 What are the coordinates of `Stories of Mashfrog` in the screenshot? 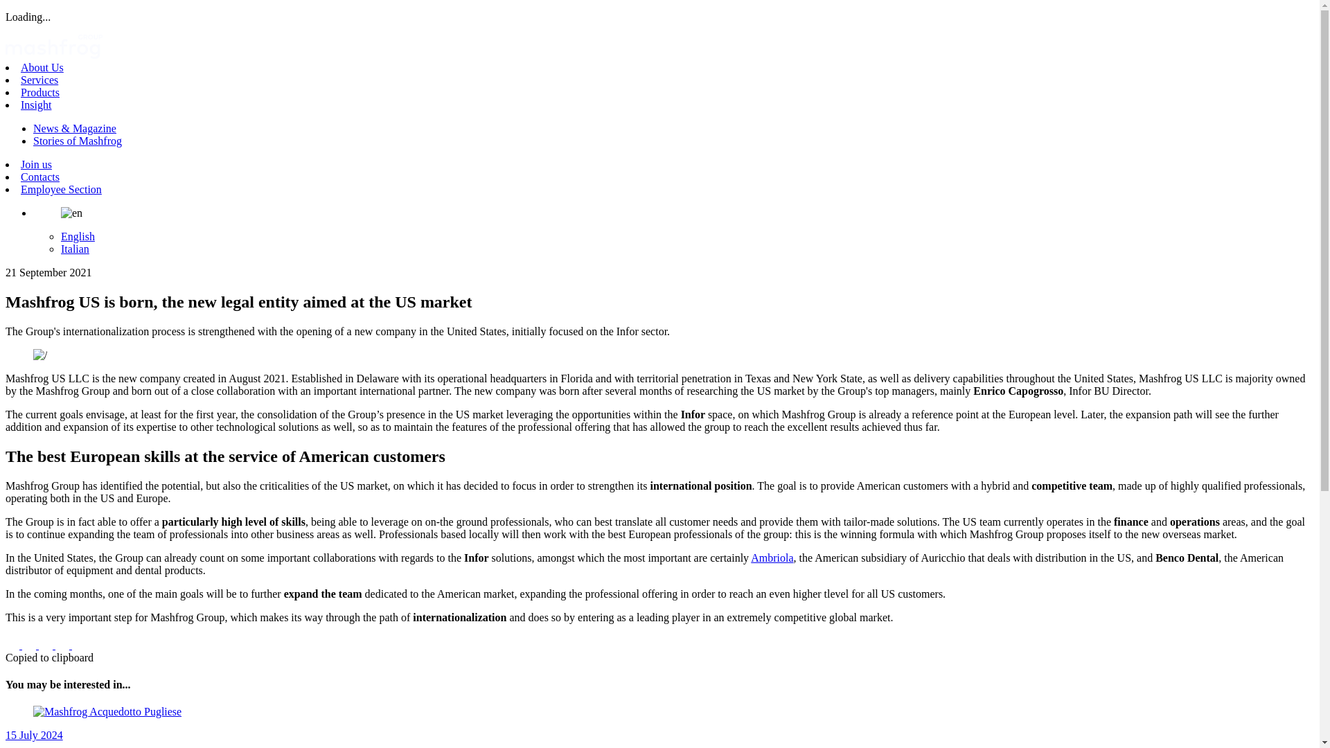 It's located at (78, 141).